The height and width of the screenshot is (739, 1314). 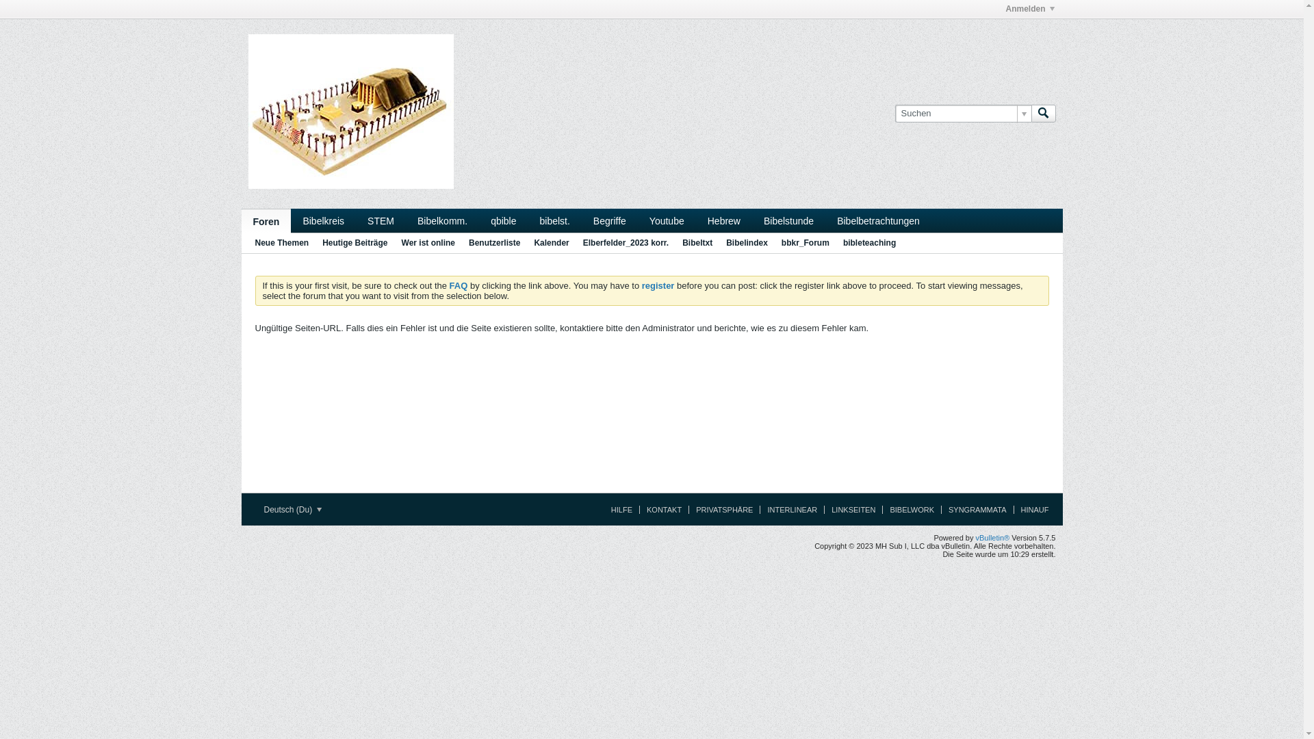 What do you see at coordinates (442, 220) in the screenshot?
I see `Bibelkomm.` at bounding box center [442, 220].